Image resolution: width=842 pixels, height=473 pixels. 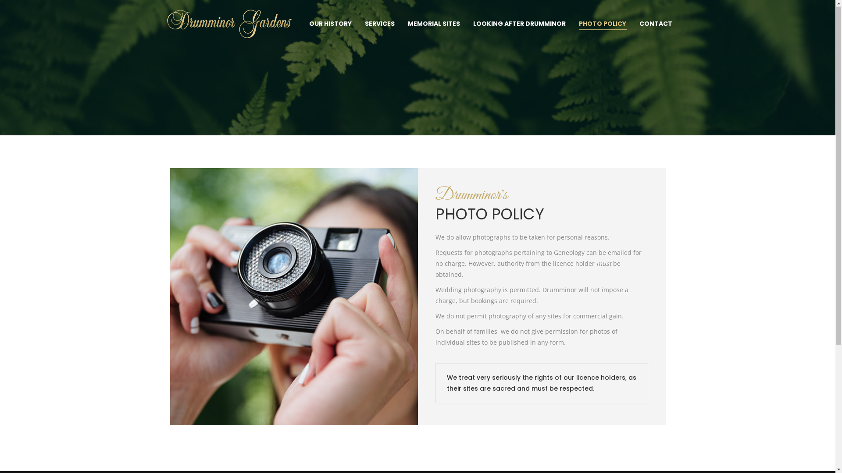 I want to click on Services, so click(x=178, y=353).